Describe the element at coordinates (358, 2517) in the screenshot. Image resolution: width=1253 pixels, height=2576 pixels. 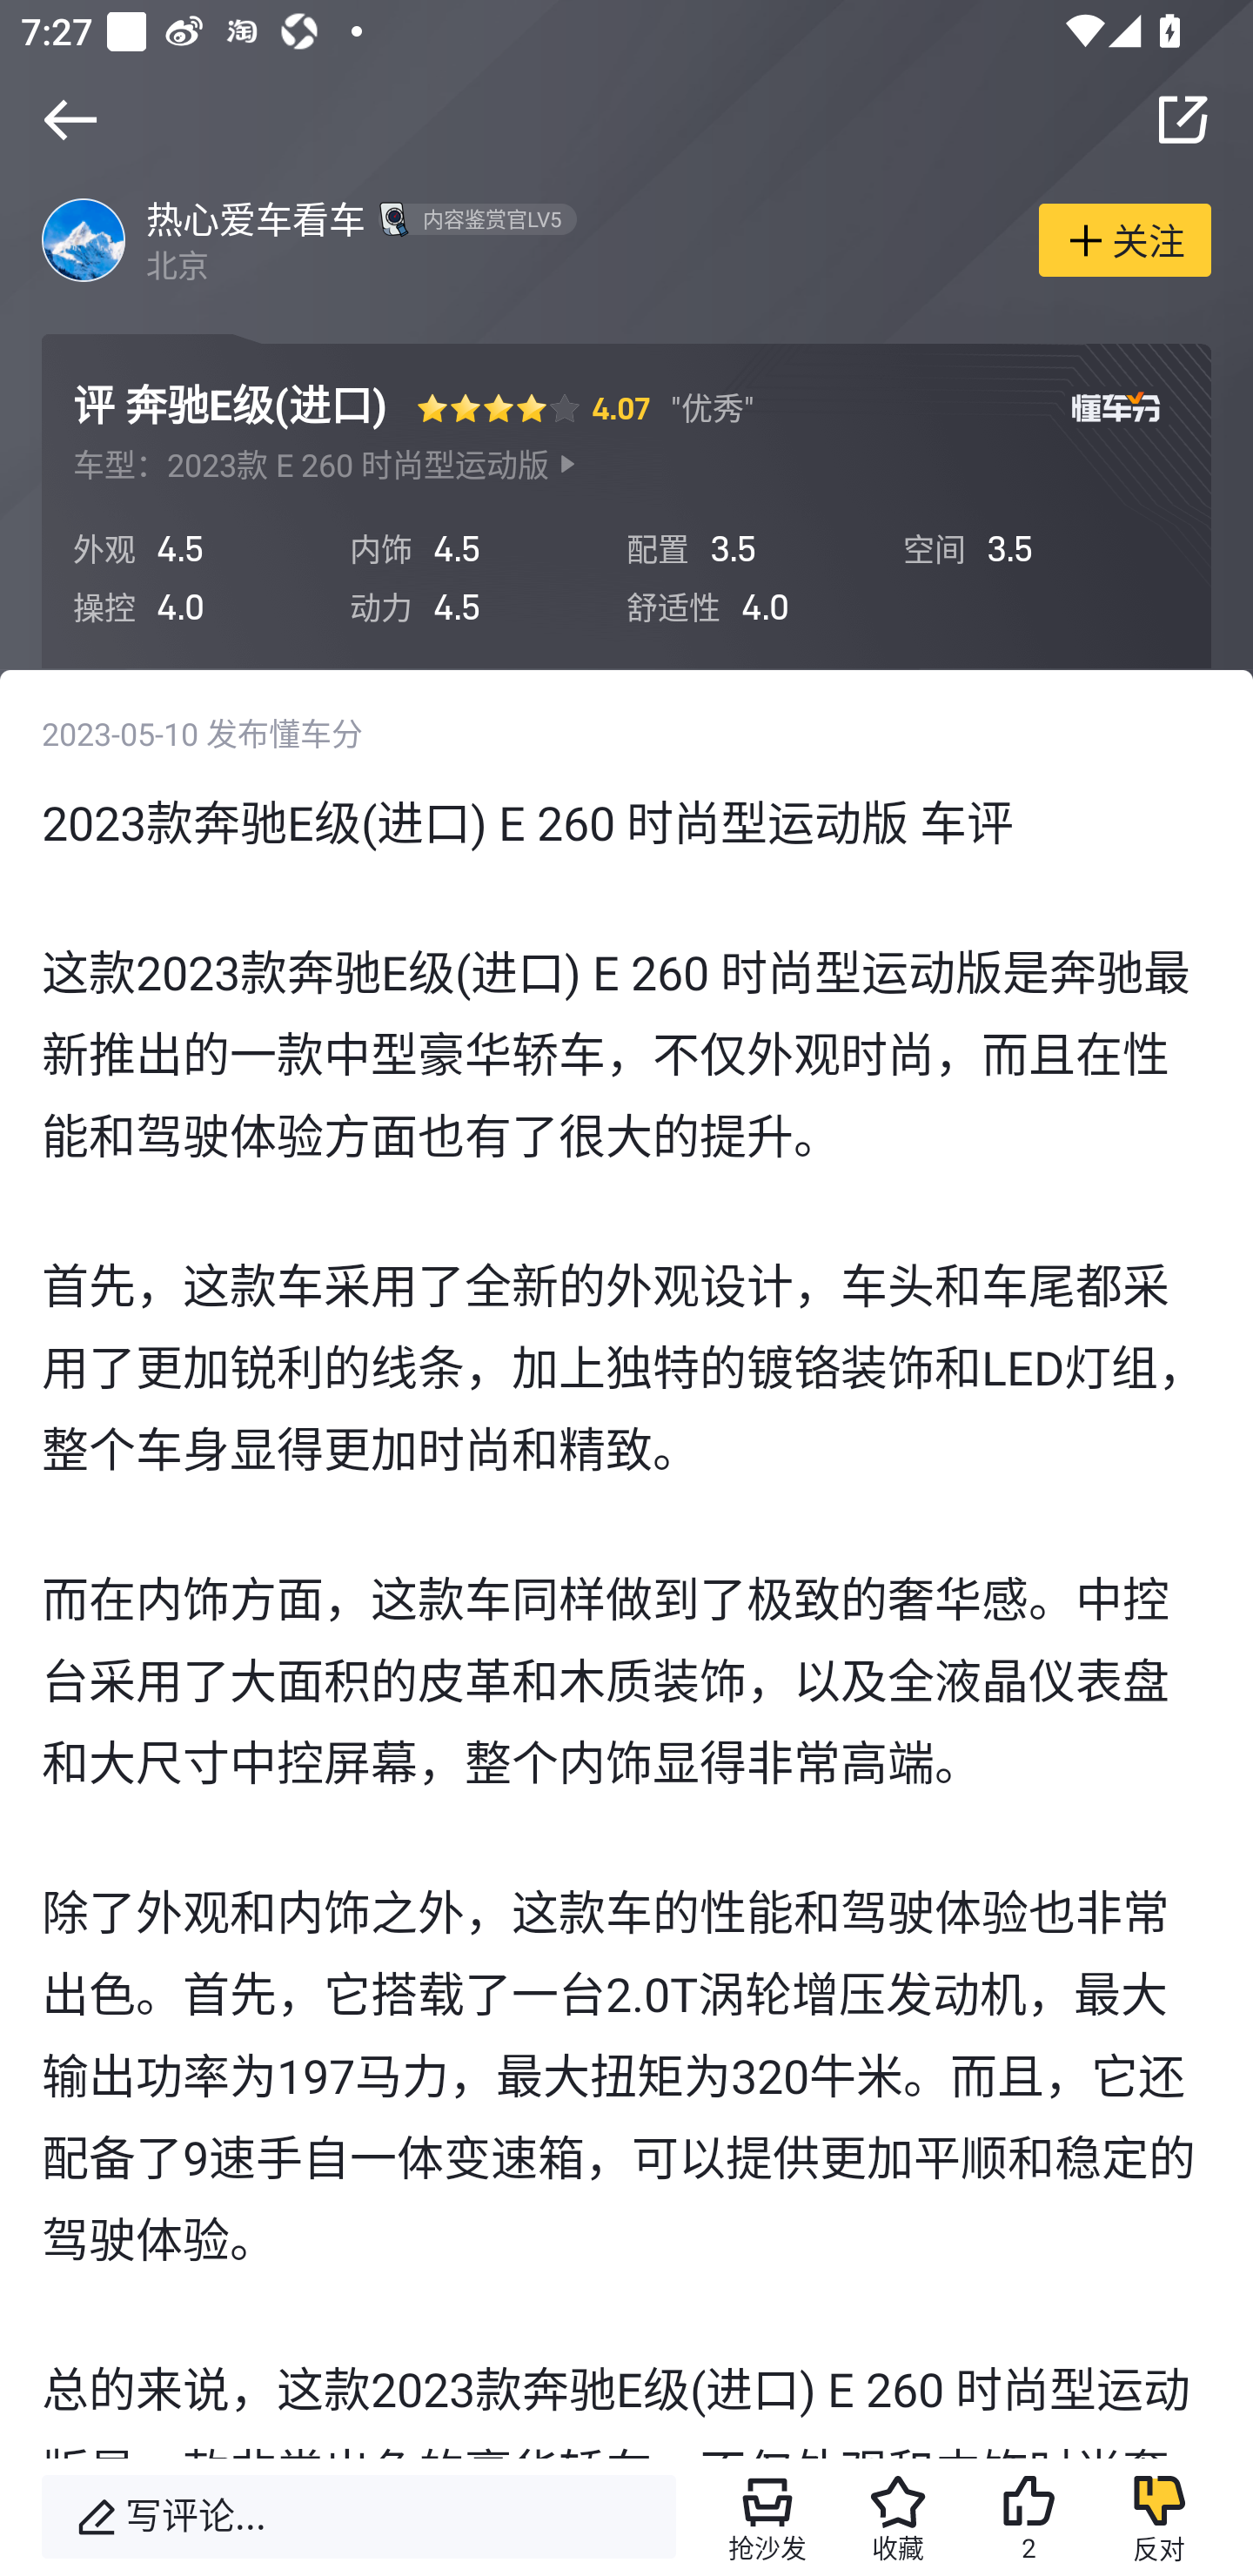
I see ` 写评论...` at that location.